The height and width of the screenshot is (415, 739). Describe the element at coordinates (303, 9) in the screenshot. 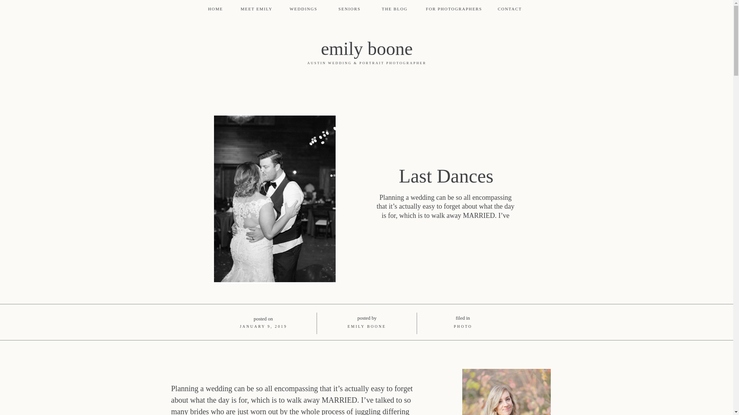

I see `WEDDINGS` at that location.